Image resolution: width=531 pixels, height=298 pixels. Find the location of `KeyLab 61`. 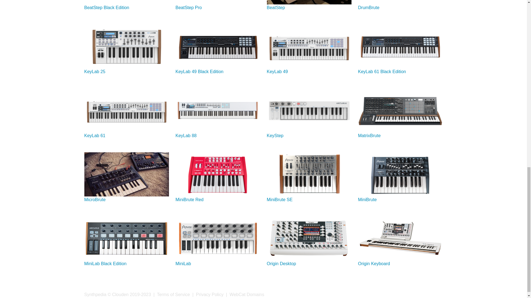

KeyLab 61 is located at coordinates (95, 135).